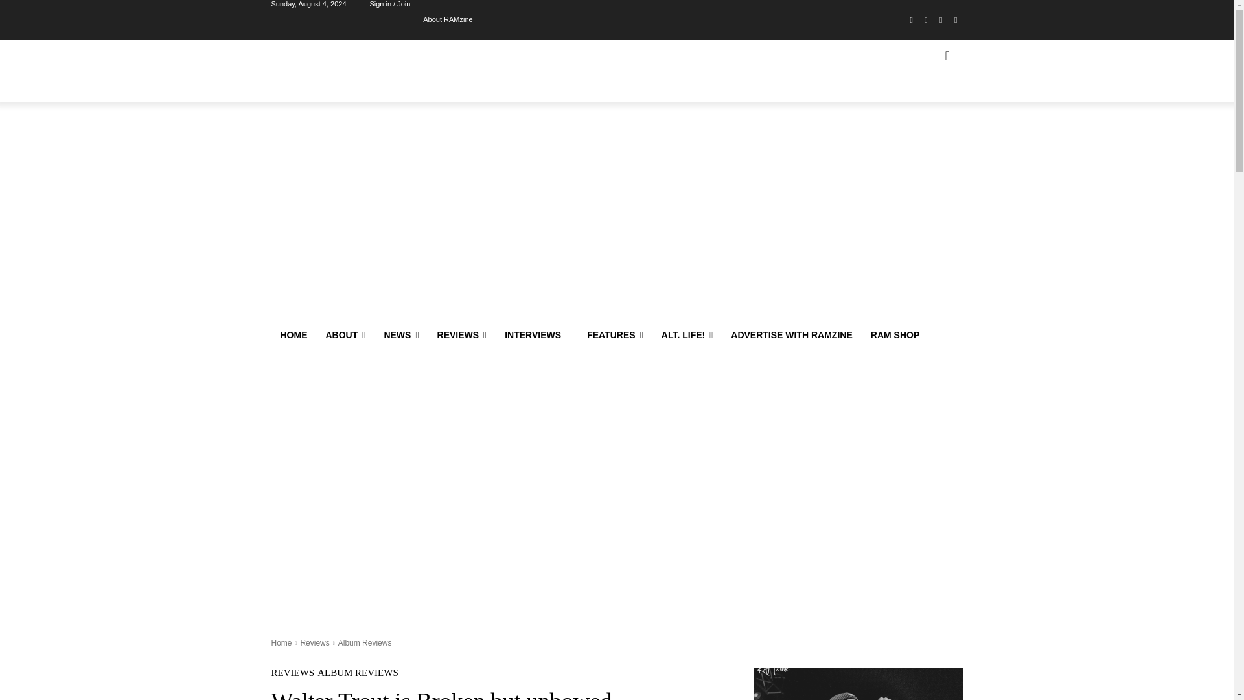 Image resolution: width=1244 pixels, height=700 pixels. What do you see at coordinates (911, 21) in the screenshot?
I see `Facebook` at bounding box center [911, 21].